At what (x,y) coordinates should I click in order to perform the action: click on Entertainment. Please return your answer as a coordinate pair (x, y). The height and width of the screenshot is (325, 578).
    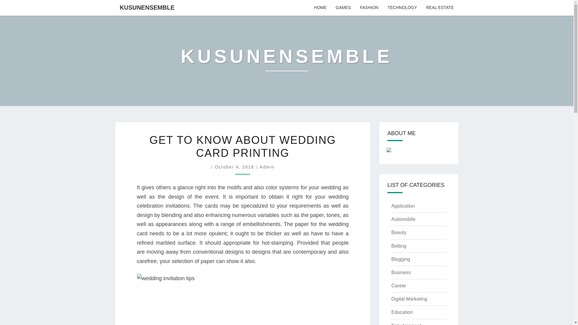
    Looking at the image, I should click on (406, 324).